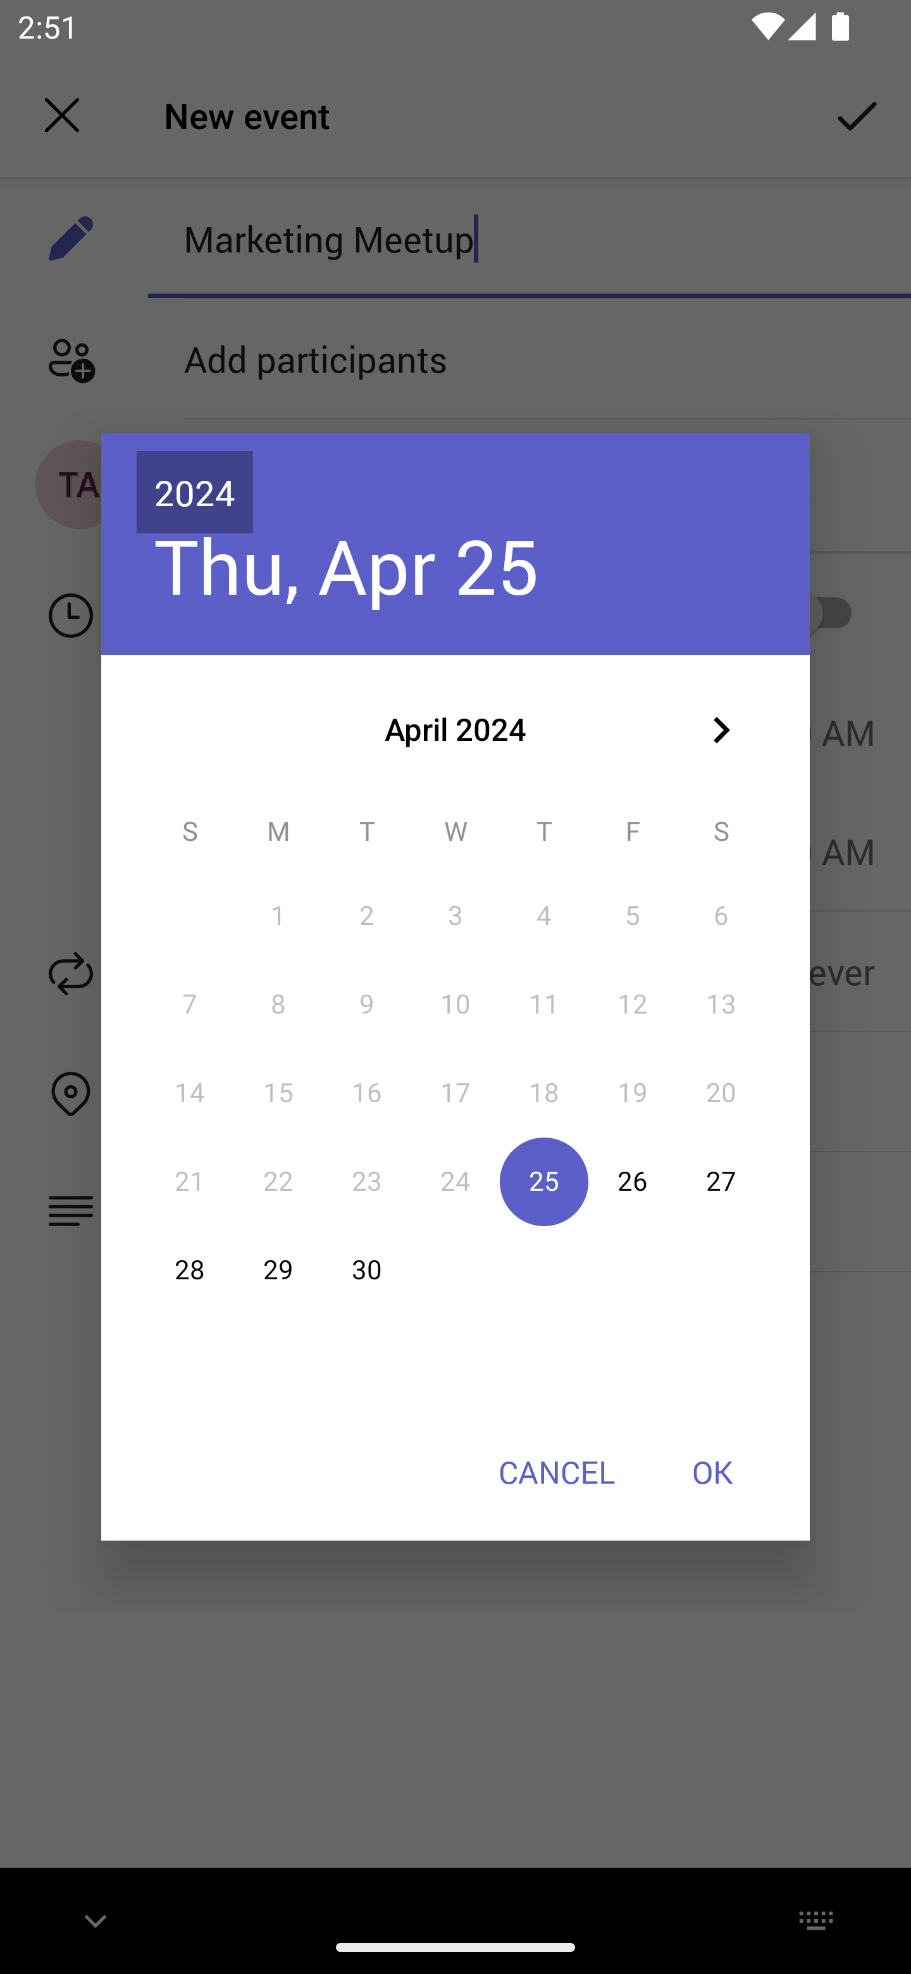 The width and height of the screenshot is (911, 1974). What do you see at coordinates (190, 1005) in the screenshot?
I see `7 07 April 2024` at bounding box center [190, 1005].